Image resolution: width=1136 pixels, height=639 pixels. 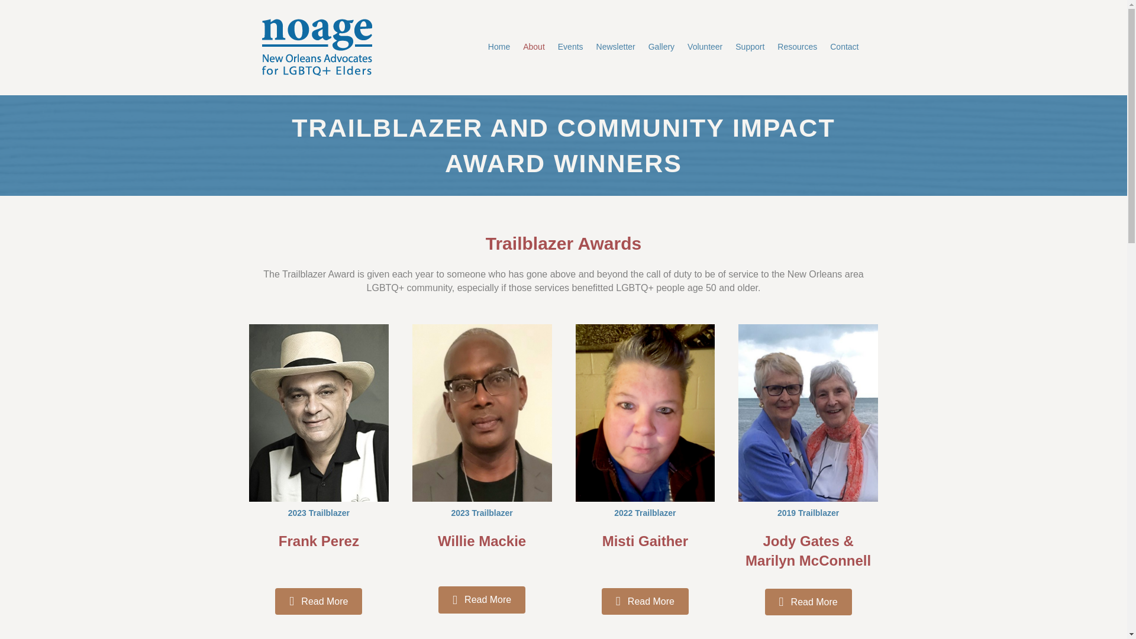 I want to click on Read More, so click(x=808, y=602).